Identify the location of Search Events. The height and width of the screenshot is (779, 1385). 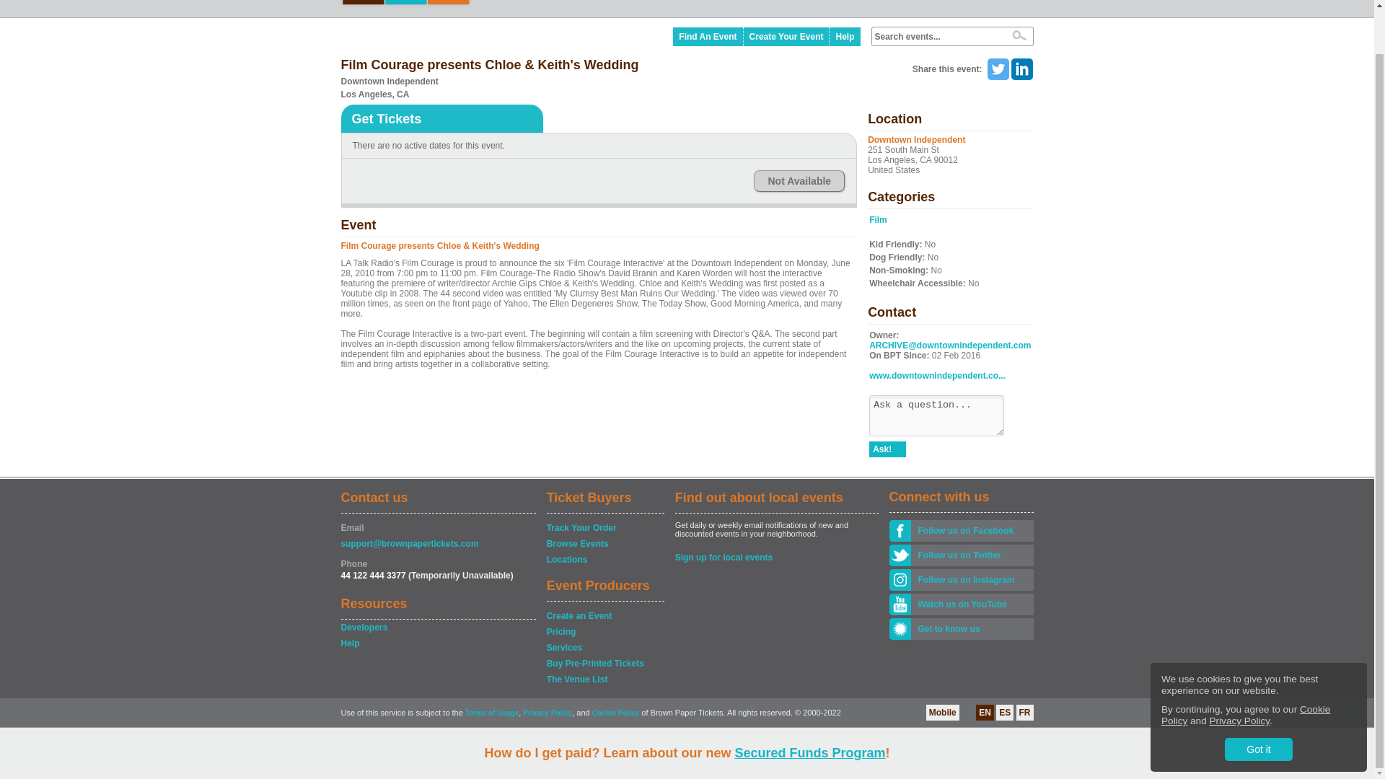
(1019, 35).